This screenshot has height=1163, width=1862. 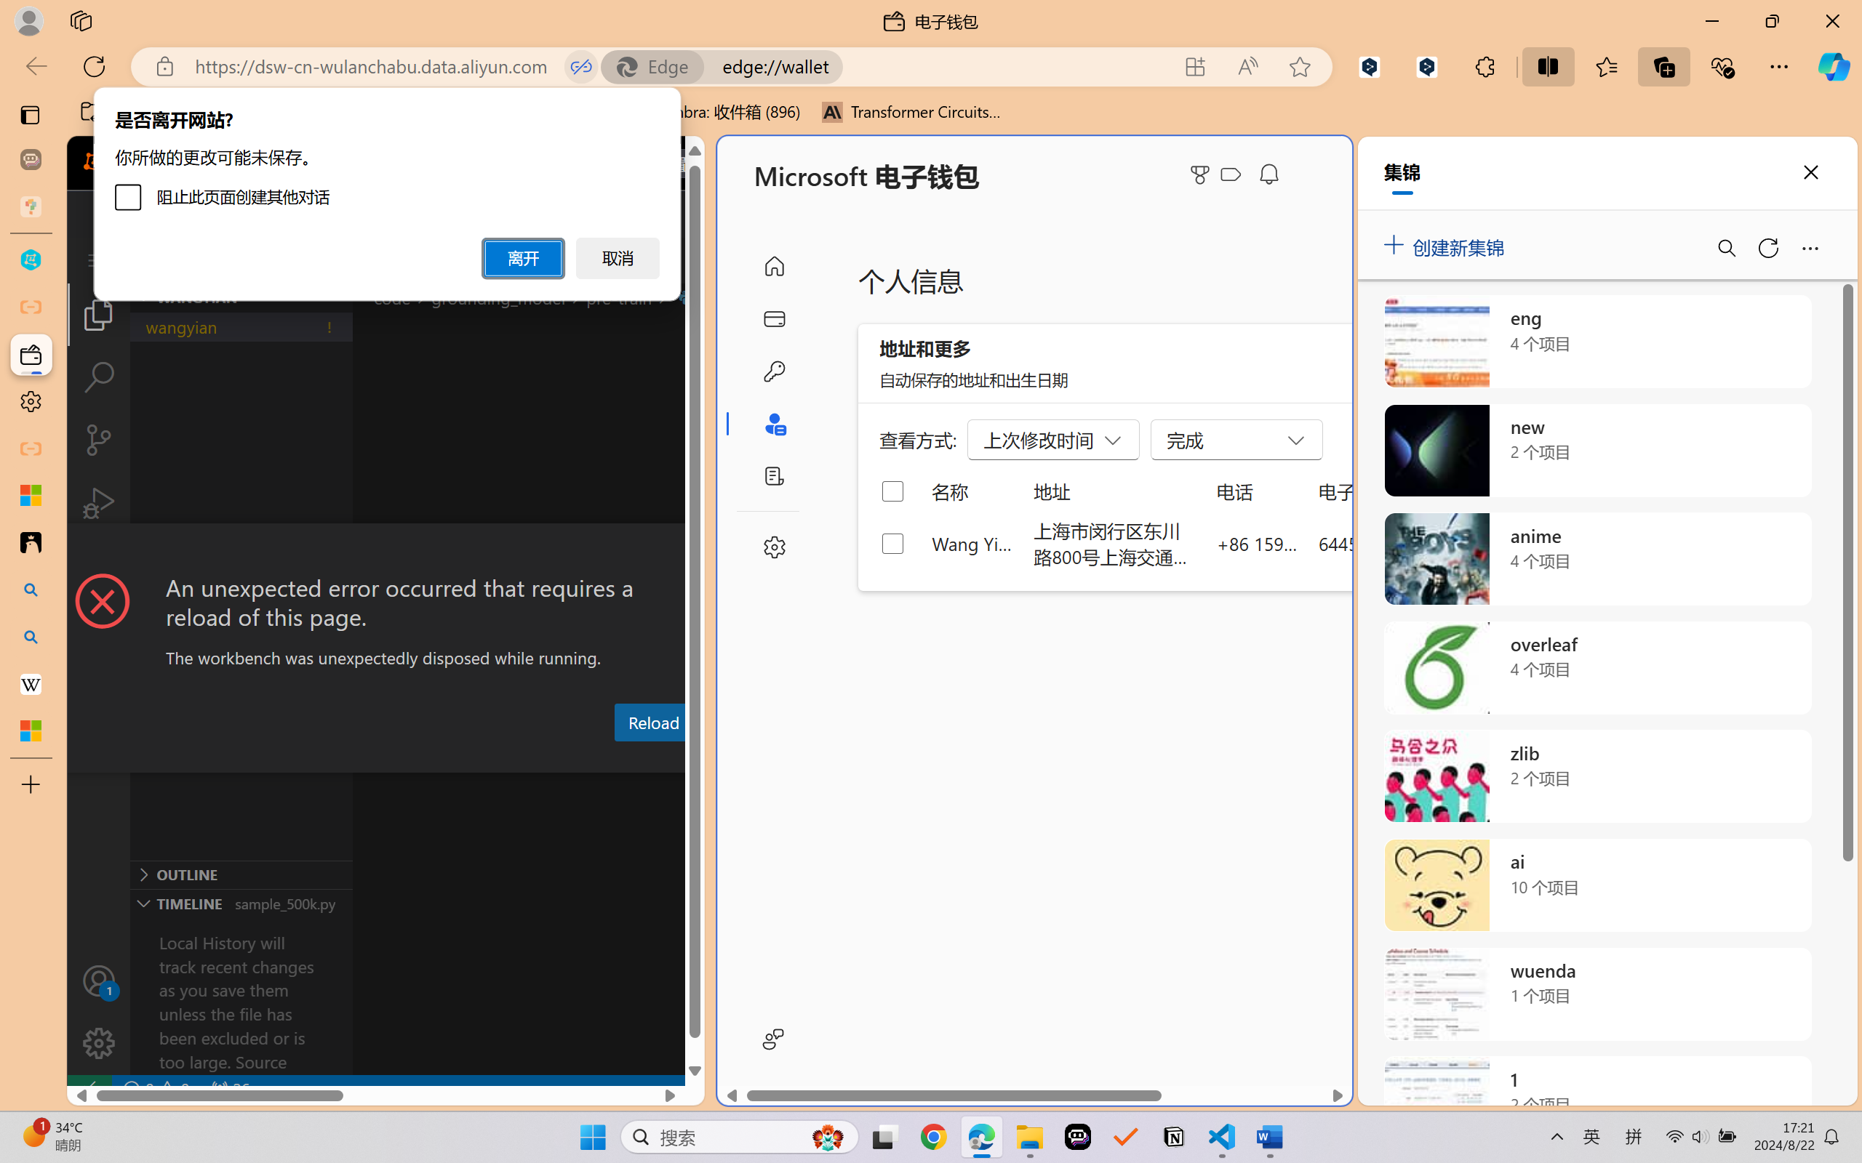 What do you see at coordinates (698, 550) in the screenshot?
I see `Close Dialog` at bounding box center [698, 550].